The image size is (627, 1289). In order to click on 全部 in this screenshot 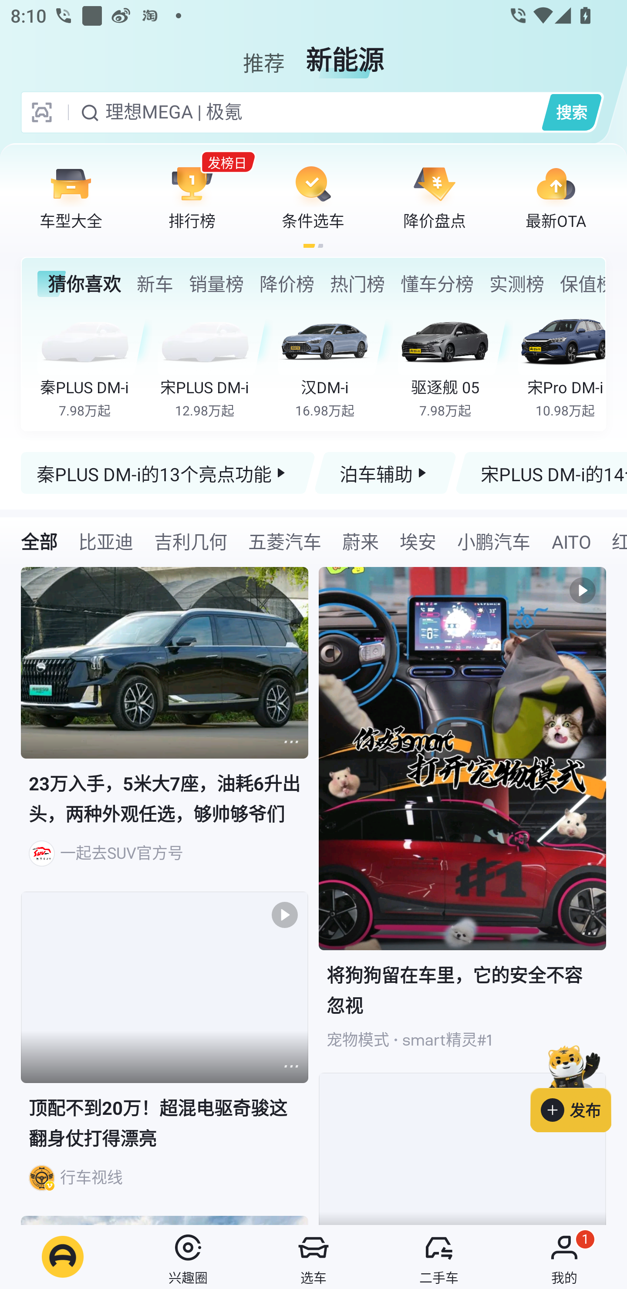, I will do `click(39, 541)`.